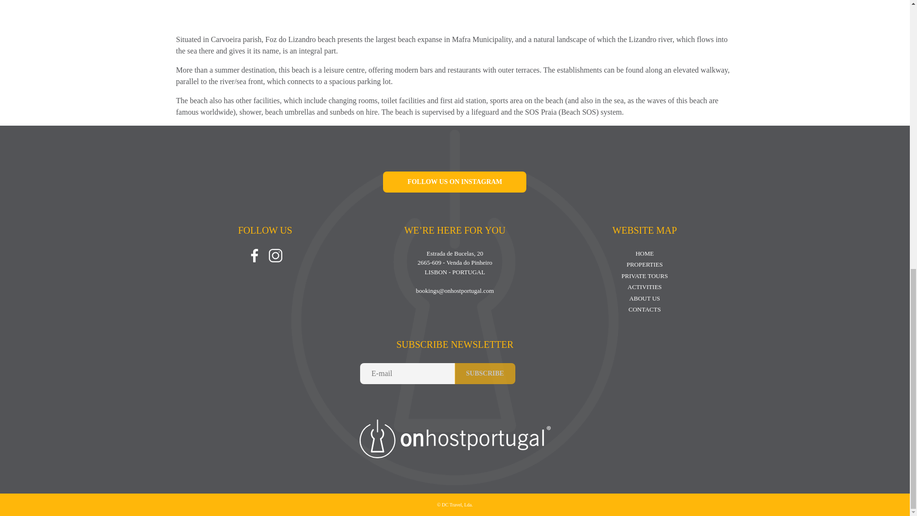 This screenshot has height=516, width=917. What do you see at coordinates (485, 374) in the screenshot?
I see `Subscribe` at bounding box center [485, 374].